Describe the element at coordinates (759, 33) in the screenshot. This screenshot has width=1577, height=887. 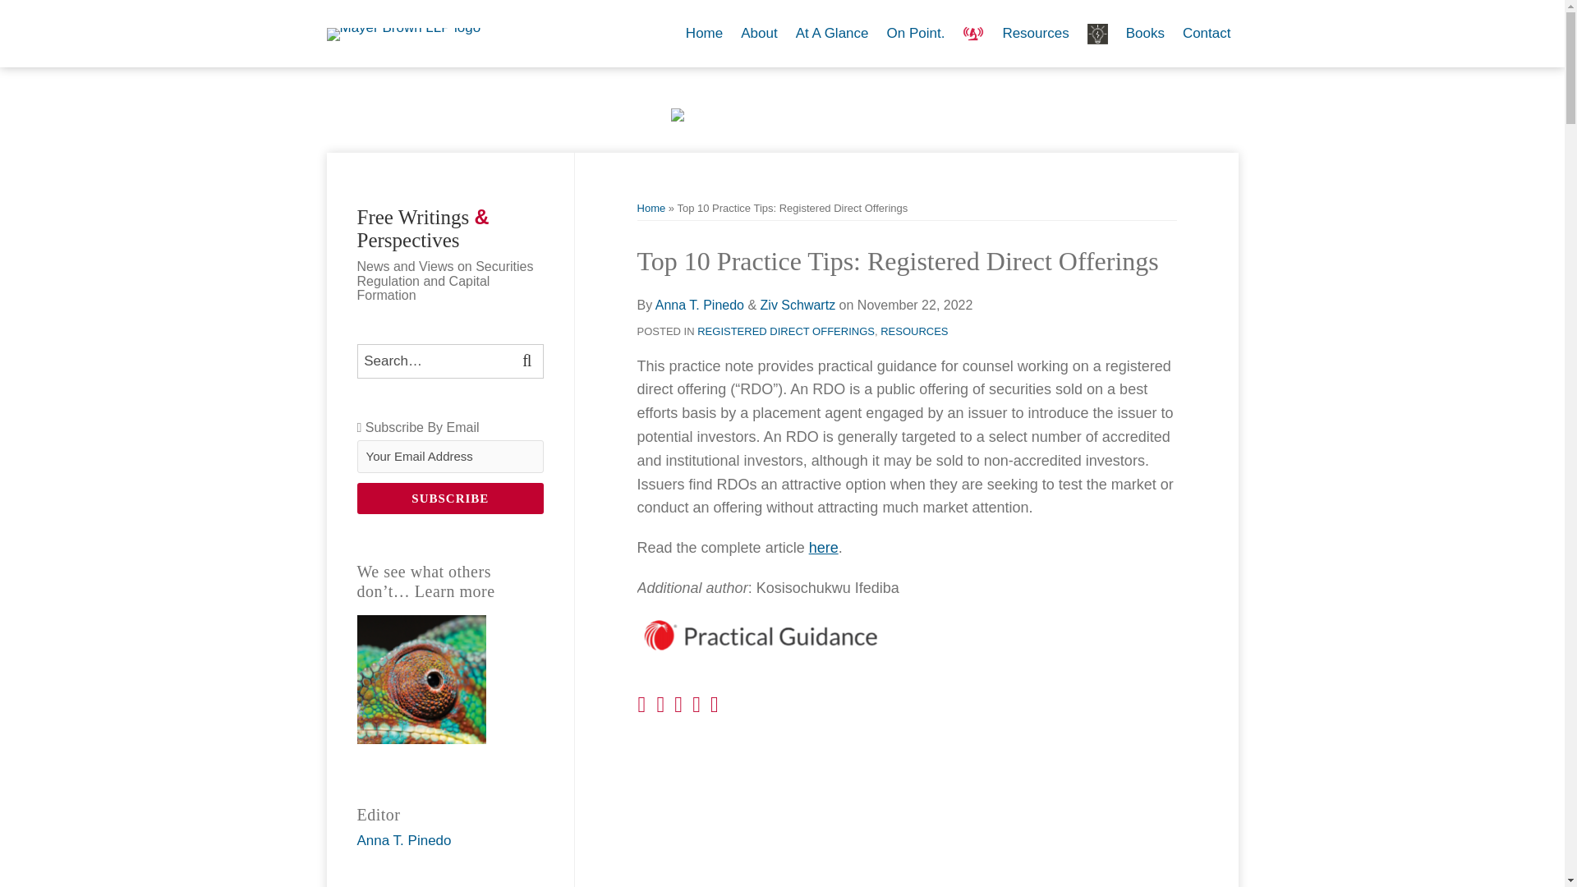
I see `About` at that location.